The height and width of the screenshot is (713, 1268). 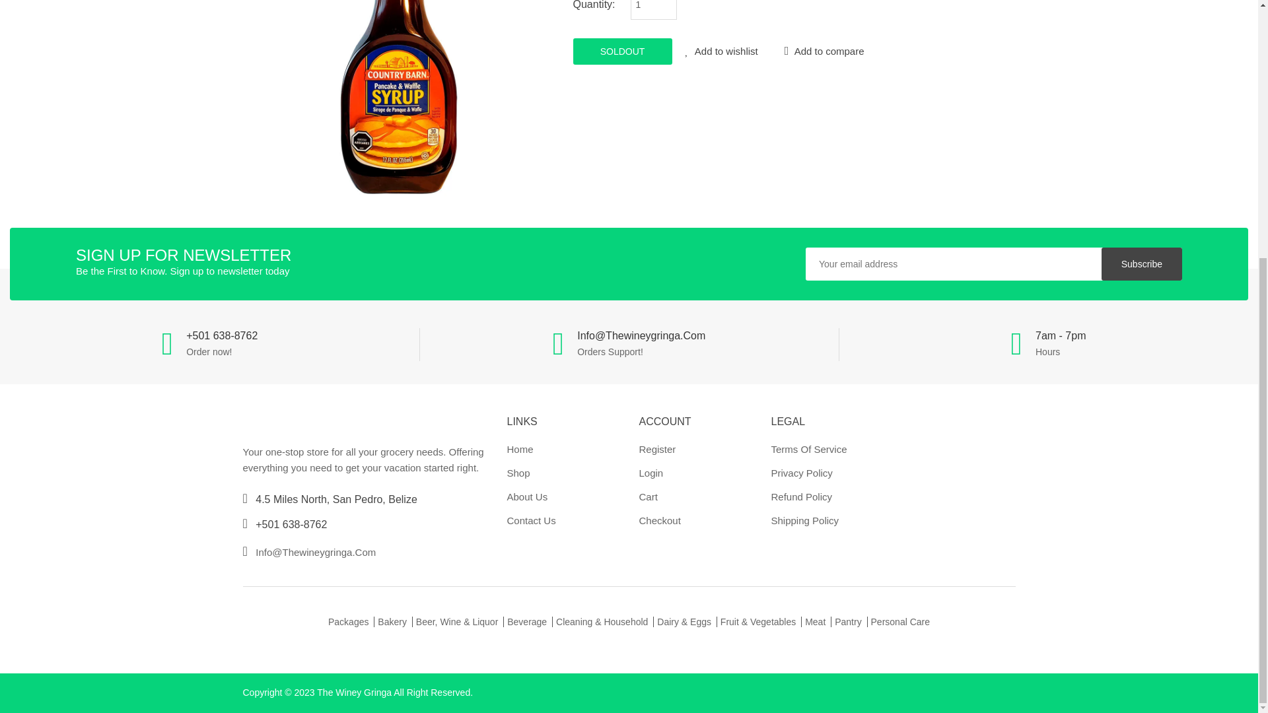 What do you see at coordinates (654, 10) in the screenshot?
I see `1` at bounding box center [654, 10].